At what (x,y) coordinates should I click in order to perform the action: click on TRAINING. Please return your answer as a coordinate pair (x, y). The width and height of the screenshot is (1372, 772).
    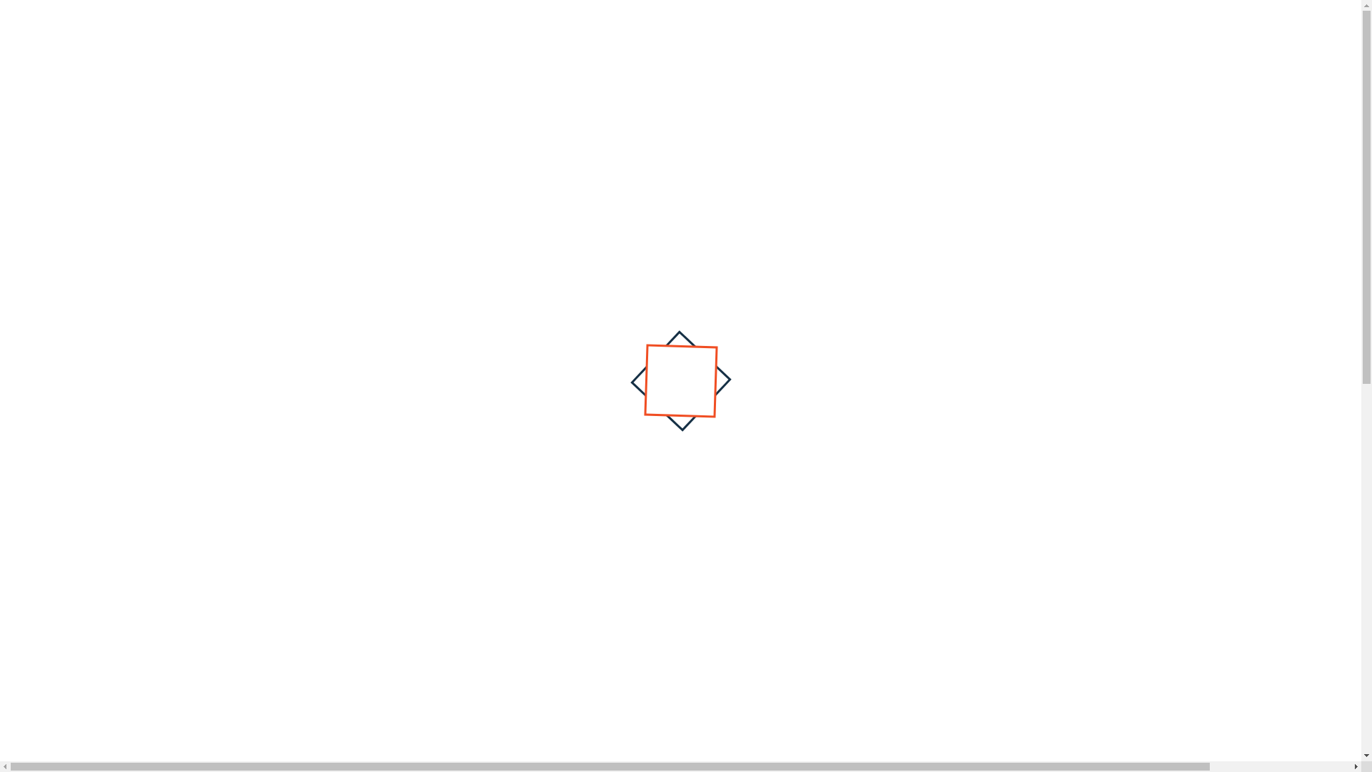
    Looking at the image, I should click on (712, 81).